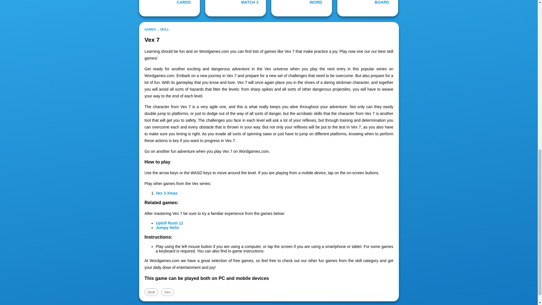 The height and width of the screenshot is (305, 542). Describe the element at coordinates (167, 193) in the screenshot. I see `Vex 3 Xmas` at that location.